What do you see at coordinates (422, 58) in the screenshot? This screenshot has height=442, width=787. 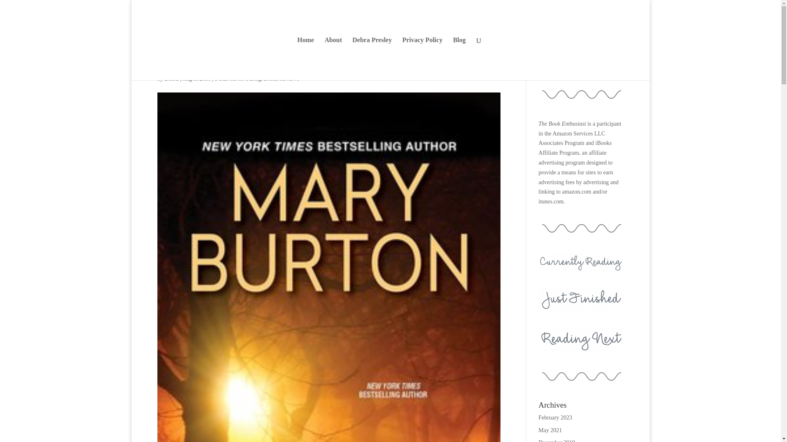 I see `Privacy Policy` at bounding box center [422, 58].